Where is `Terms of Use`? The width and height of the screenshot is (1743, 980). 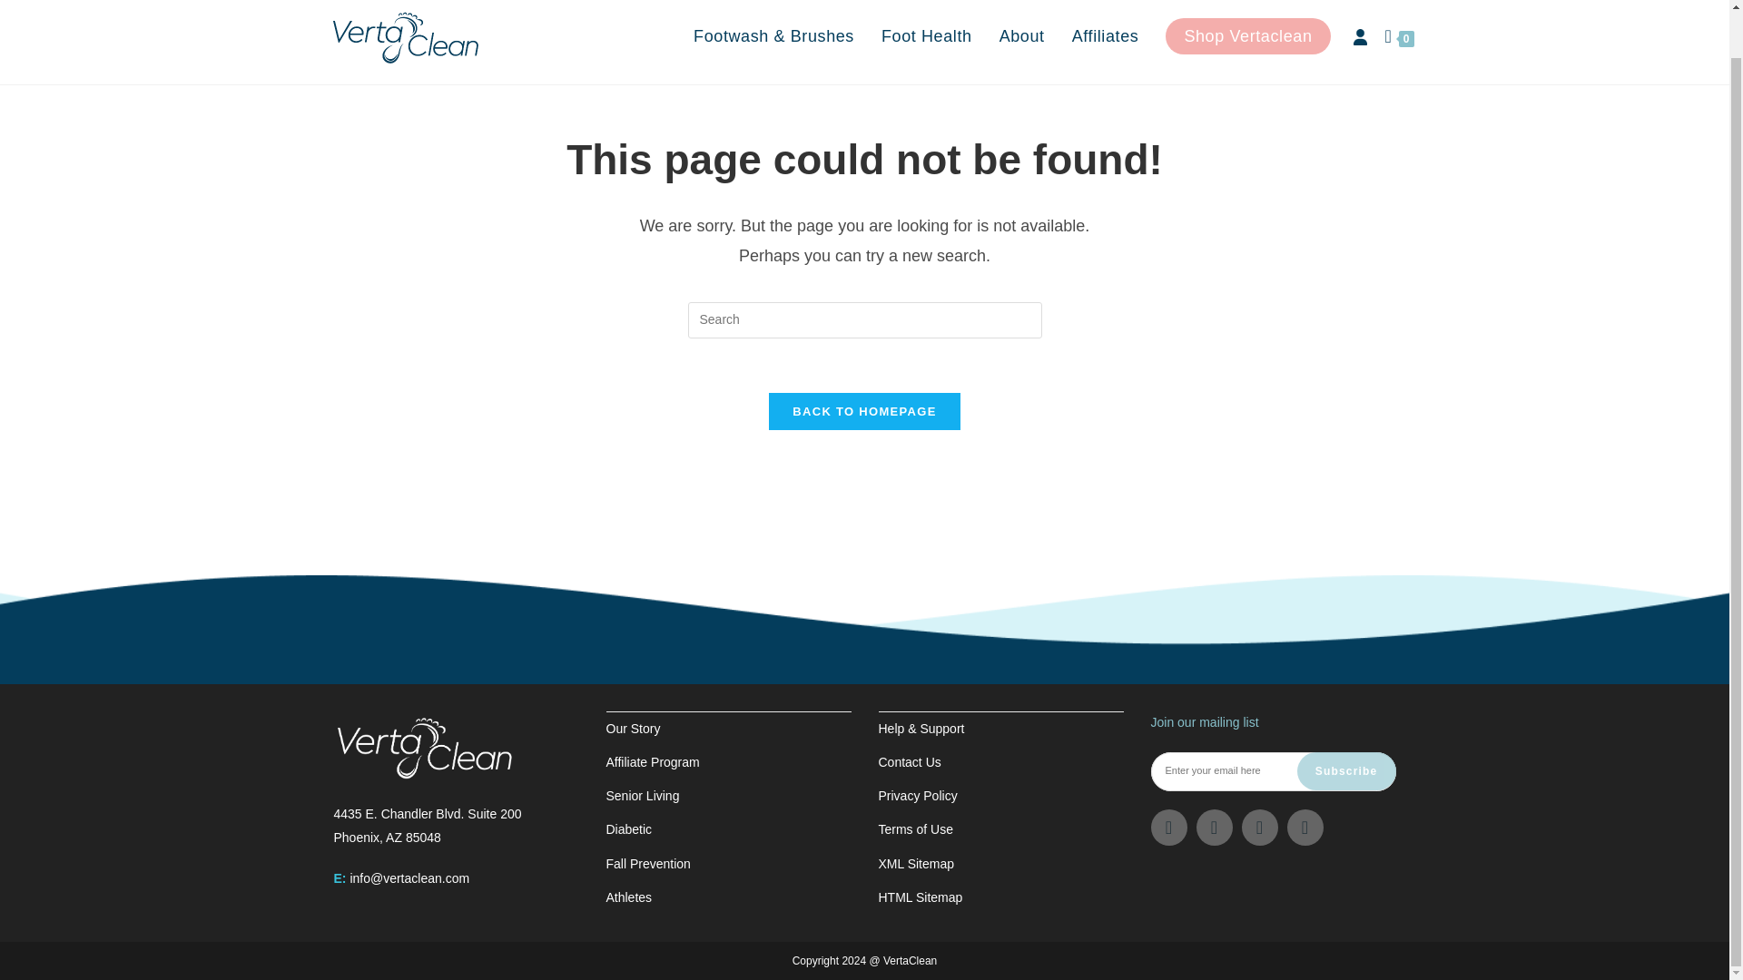 Terms of Use is located at coordinates (1247, 36).